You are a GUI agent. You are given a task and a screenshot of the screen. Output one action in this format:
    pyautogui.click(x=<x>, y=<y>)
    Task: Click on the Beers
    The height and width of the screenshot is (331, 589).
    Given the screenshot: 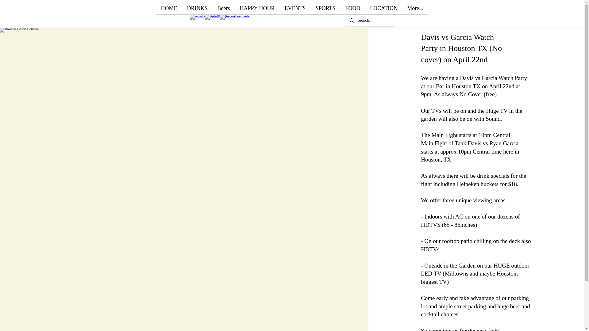 What is the action you would take?
    pyautogui.click(x=223, y=8)
    